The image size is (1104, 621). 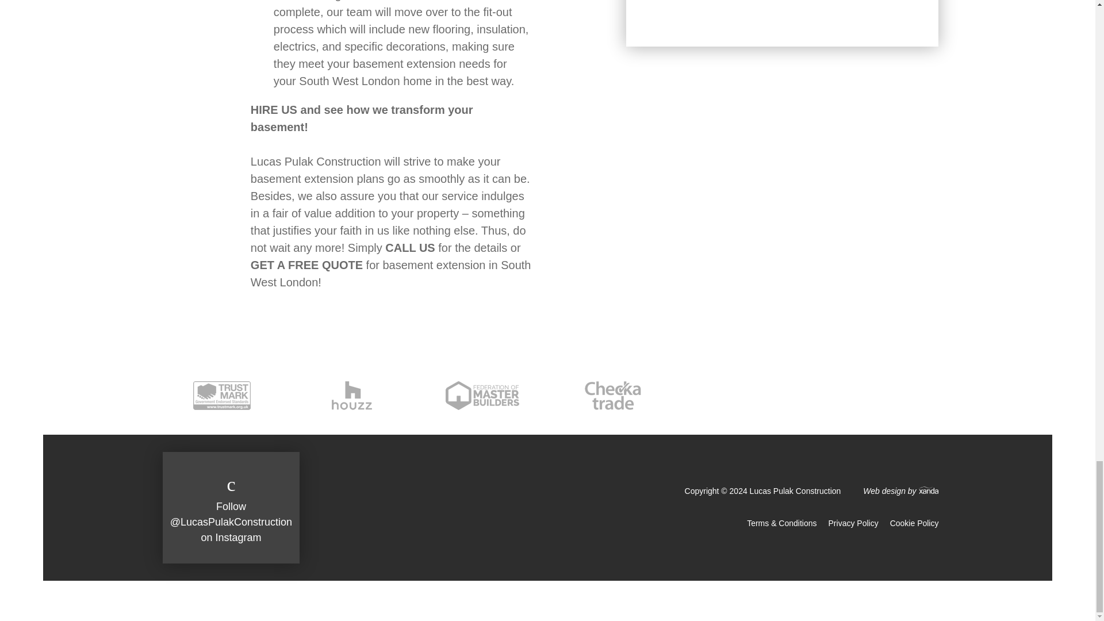 What do you see at coordinates (900, 490) in the screenshot?
I see `Xanda Ltd` at bounding box center [900, 490].